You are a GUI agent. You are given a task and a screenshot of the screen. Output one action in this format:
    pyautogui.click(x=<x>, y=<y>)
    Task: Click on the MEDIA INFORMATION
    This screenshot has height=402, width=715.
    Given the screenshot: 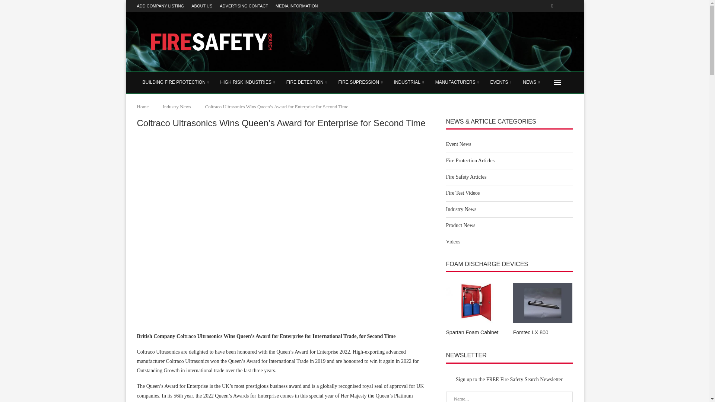 What is the action you would take?
    pyautogui.click(x=296, y=6)
    